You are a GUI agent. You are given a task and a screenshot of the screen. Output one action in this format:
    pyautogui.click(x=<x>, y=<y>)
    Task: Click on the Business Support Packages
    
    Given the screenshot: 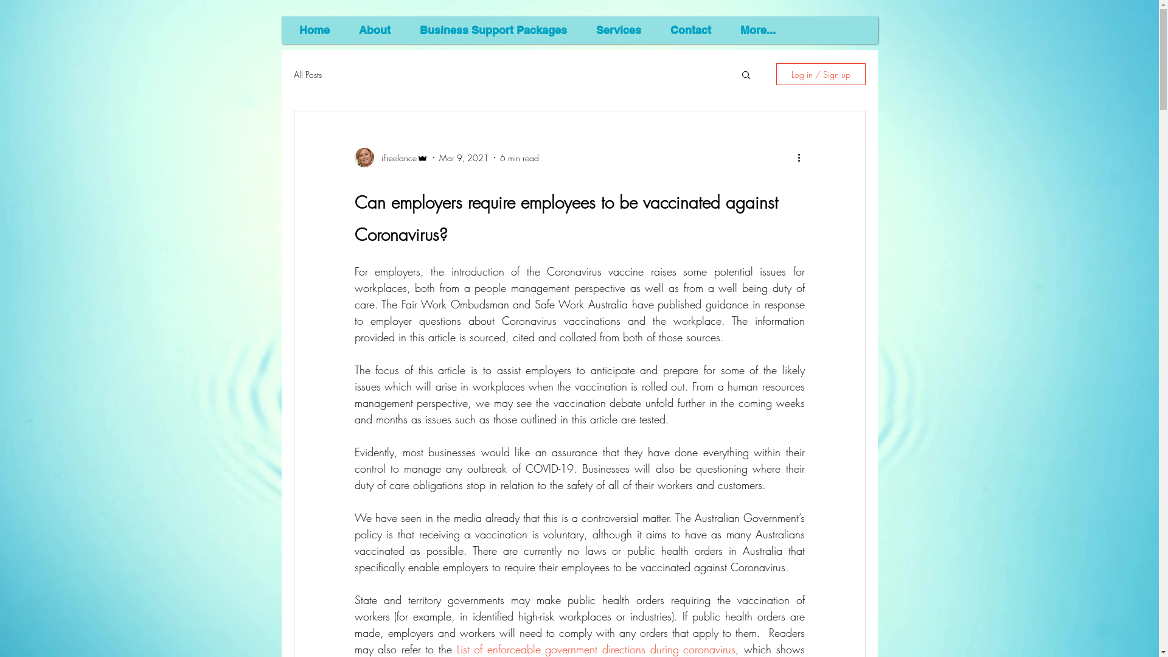 What is the action you would take?
    pyautogui.click(x=493, y=30)
    